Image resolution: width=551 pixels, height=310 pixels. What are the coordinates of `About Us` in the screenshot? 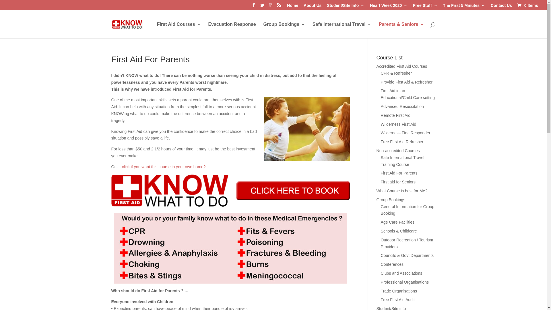 It's located at (313, 7).